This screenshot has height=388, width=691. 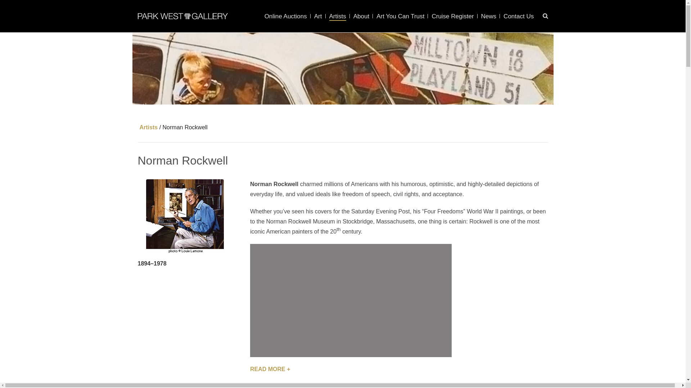 What do you see at coordinates (338, 17) in the screenshot?
I see `Artists` at bounding box center [338, 17].